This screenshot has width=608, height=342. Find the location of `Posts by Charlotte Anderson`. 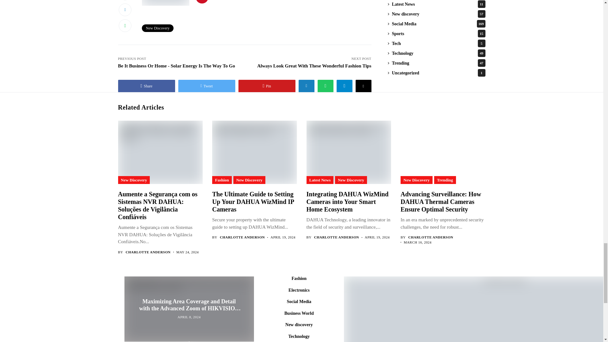

Posts by Charlotte Anderson is located at coordinates (430, 237).